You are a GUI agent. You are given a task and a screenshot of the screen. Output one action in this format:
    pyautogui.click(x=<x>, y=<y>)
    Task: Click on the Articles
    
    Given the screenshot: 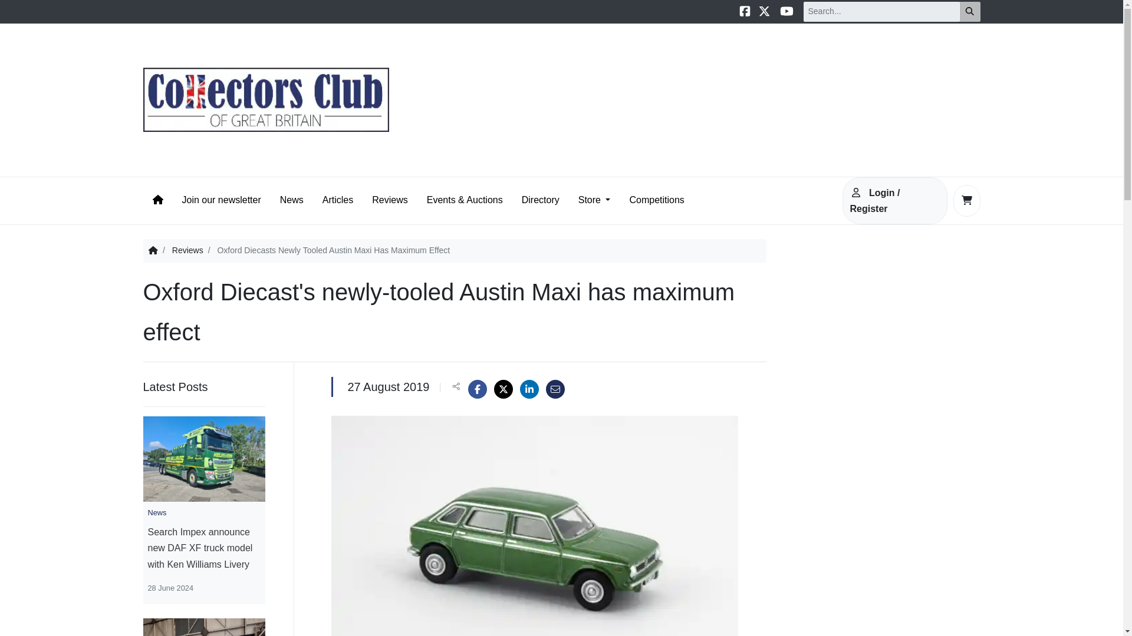 What is the action you would take?
    pyautogui.click(x=337, y=200)
    